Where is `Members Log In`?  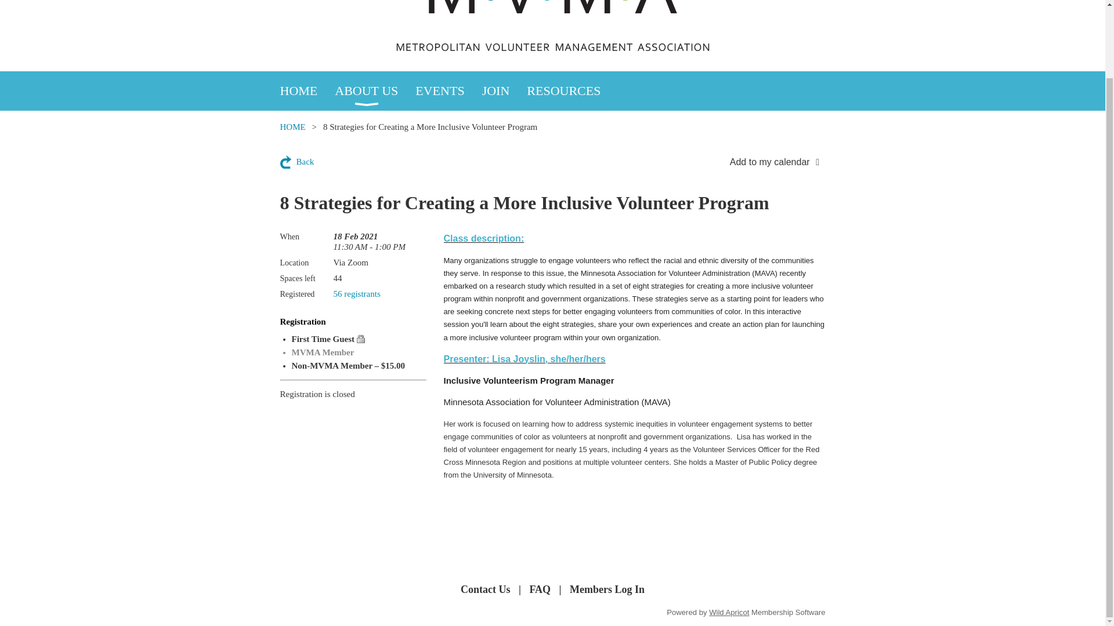 Members Log In is located at coordinates (607, 589).